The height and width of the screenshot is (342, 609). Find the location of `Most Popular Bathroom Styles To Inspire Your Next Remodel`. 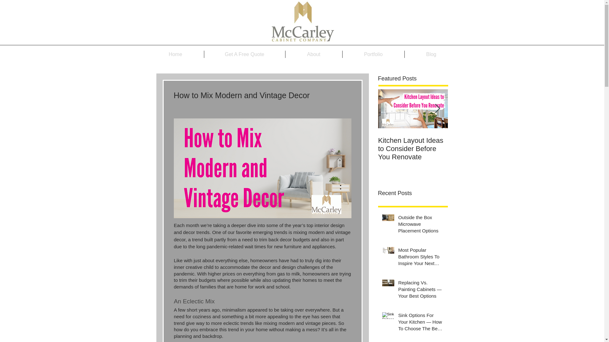

Most Popular Bathroom Styles To Inspire Your Next Remodel is located at coordinates (421, 258).